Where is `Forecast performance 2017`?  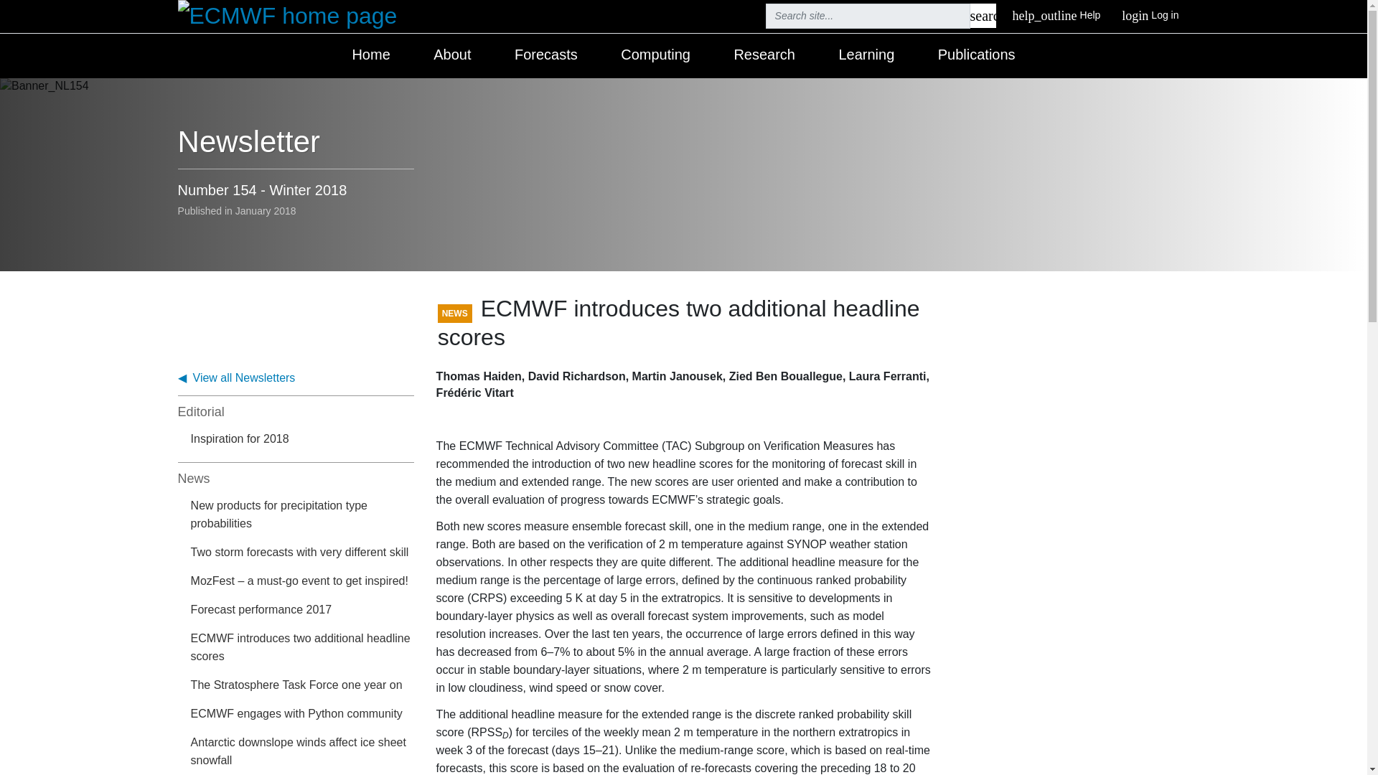
Forecast performance 2017 is located at coordinates (866, 56).